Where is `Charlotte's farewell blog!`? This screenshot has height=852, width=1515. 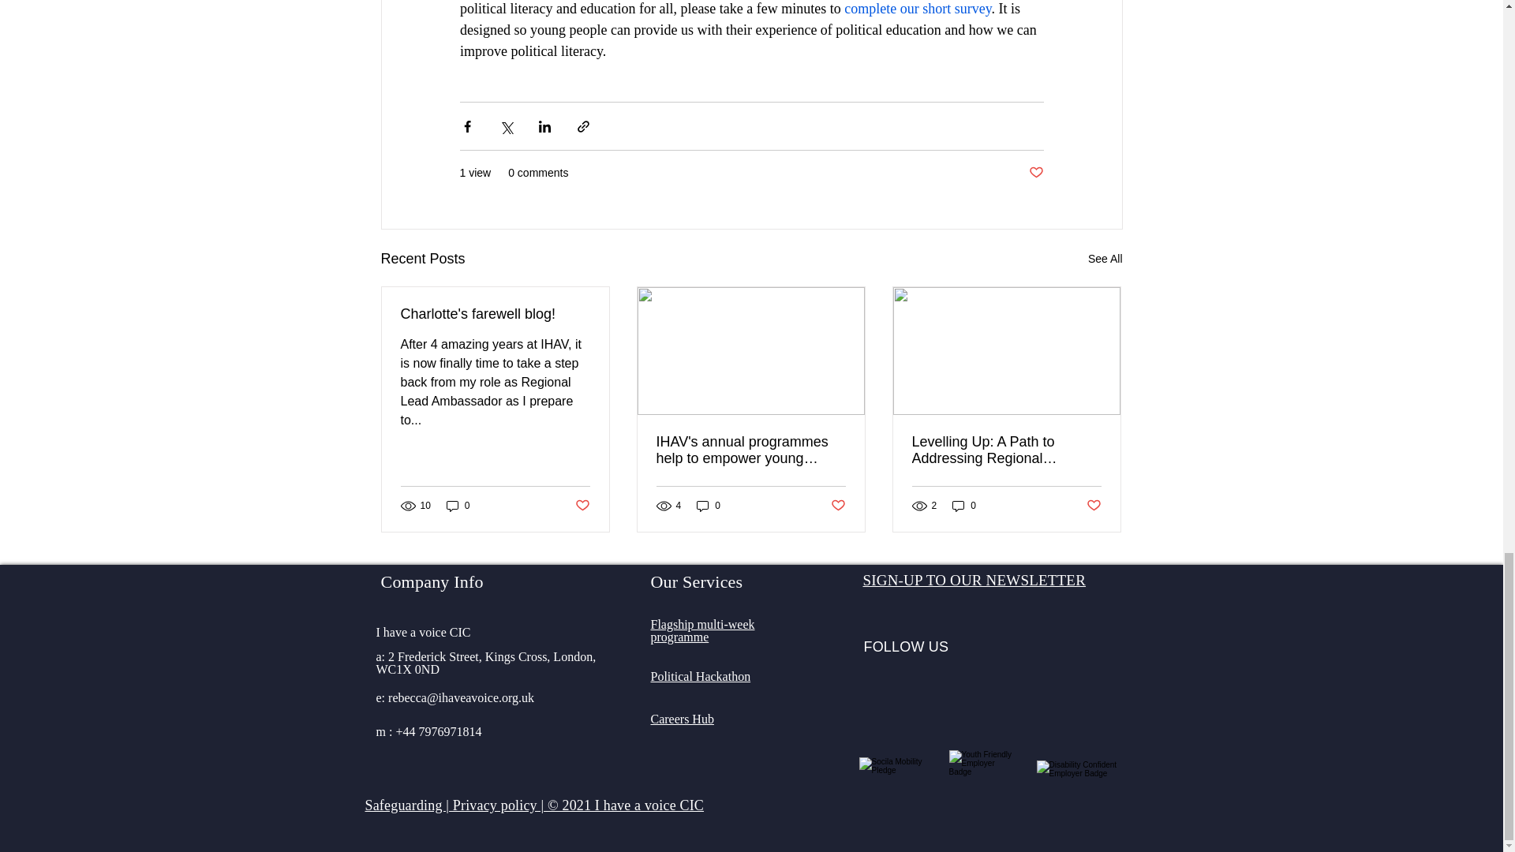 Charlotte's farewell blog! is located at coordinates (496, 314).